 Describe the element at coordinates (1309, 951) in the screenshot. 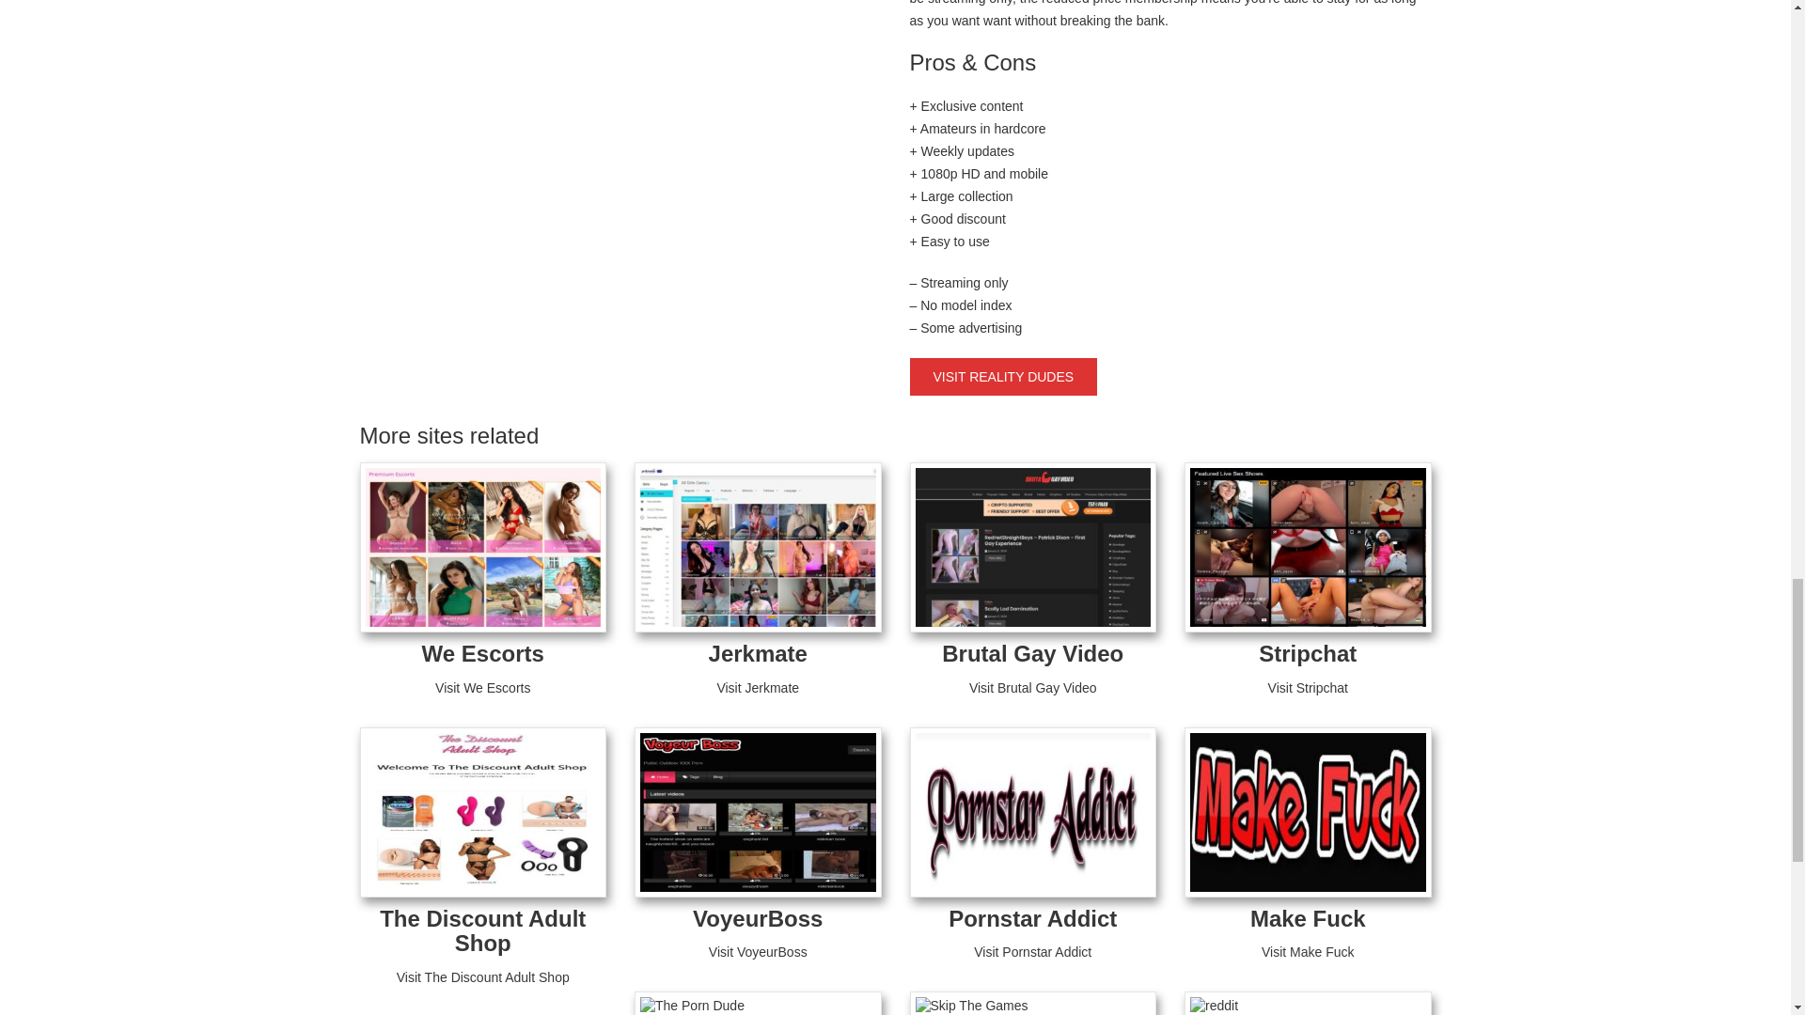

I see `Visit Make Fuck` at that location.